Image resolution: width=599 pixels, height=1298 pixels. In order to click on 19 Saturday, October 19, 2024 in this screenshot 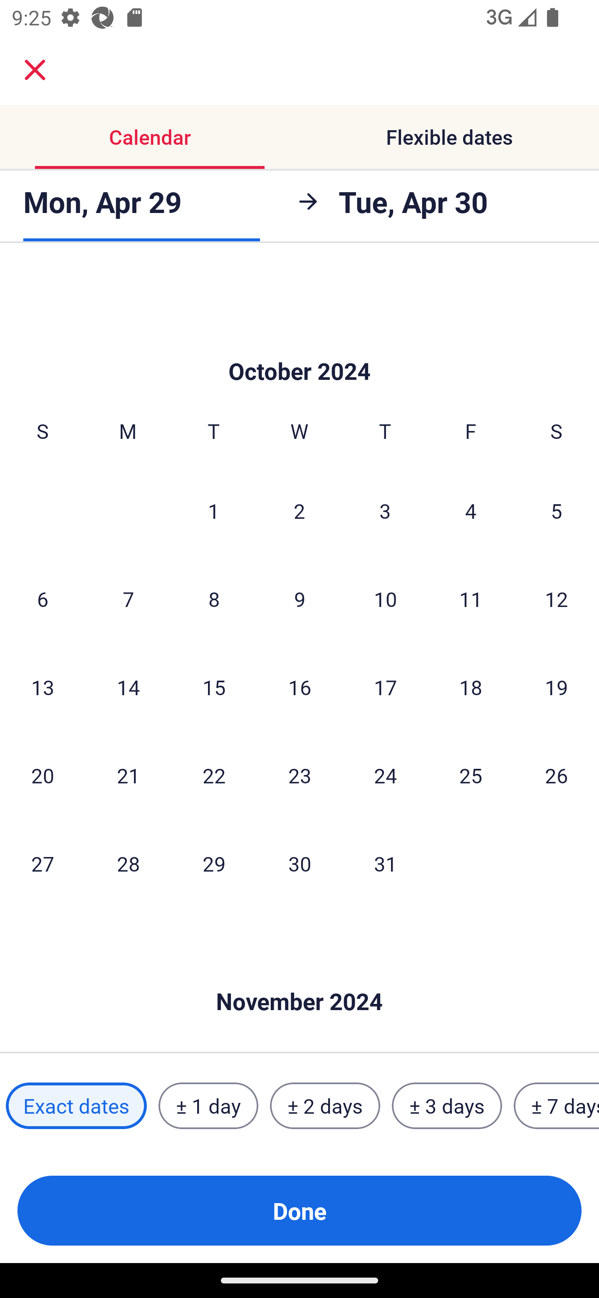, I will do `click(557, 686)`.